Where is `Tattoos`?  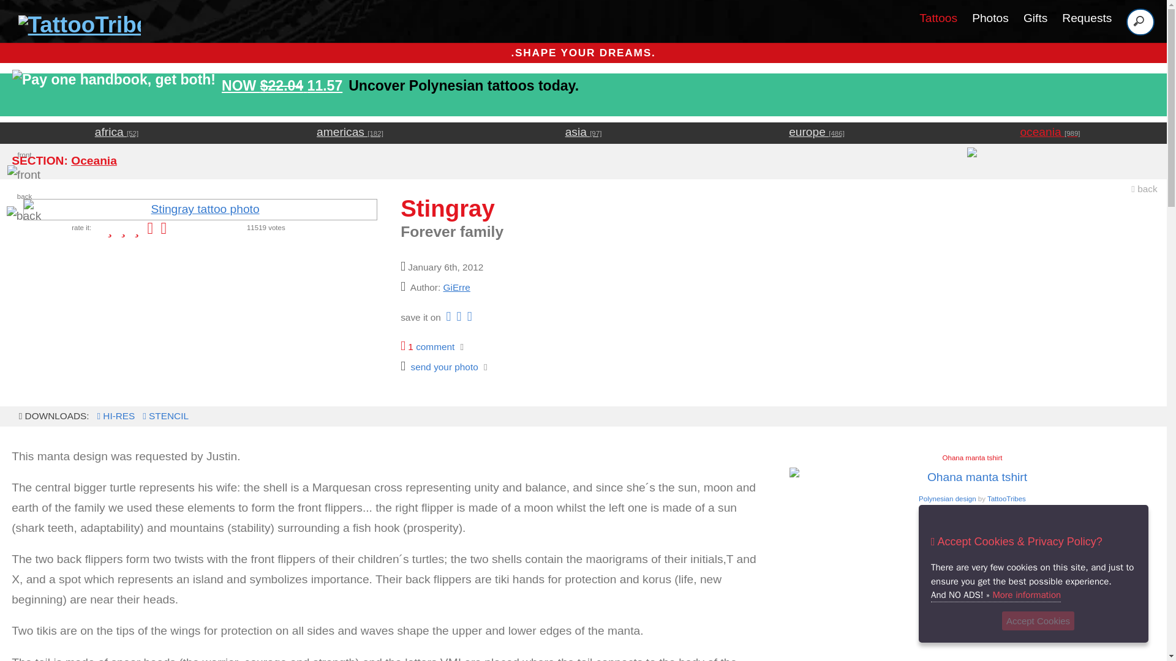 Tattoos is located at coordinates (938, 18).